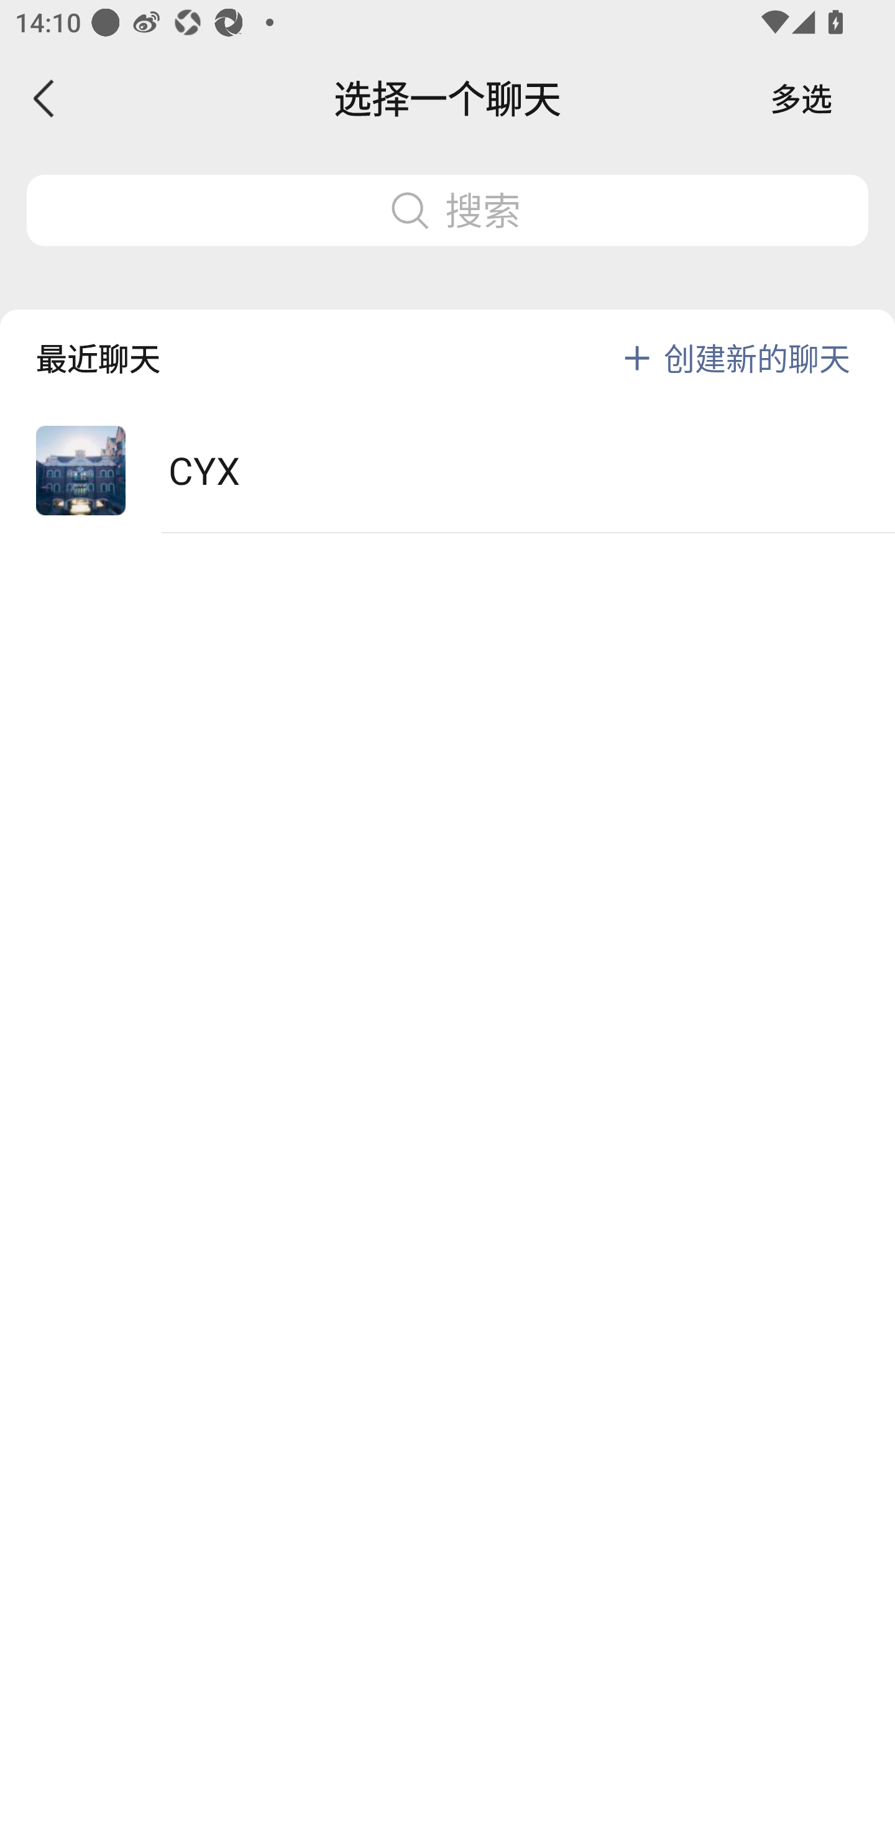 The width and height of the screenshot is (895, 1840). Describe the element at coordinates (447, 471) in the screenshot. I see `CYX` at that location.